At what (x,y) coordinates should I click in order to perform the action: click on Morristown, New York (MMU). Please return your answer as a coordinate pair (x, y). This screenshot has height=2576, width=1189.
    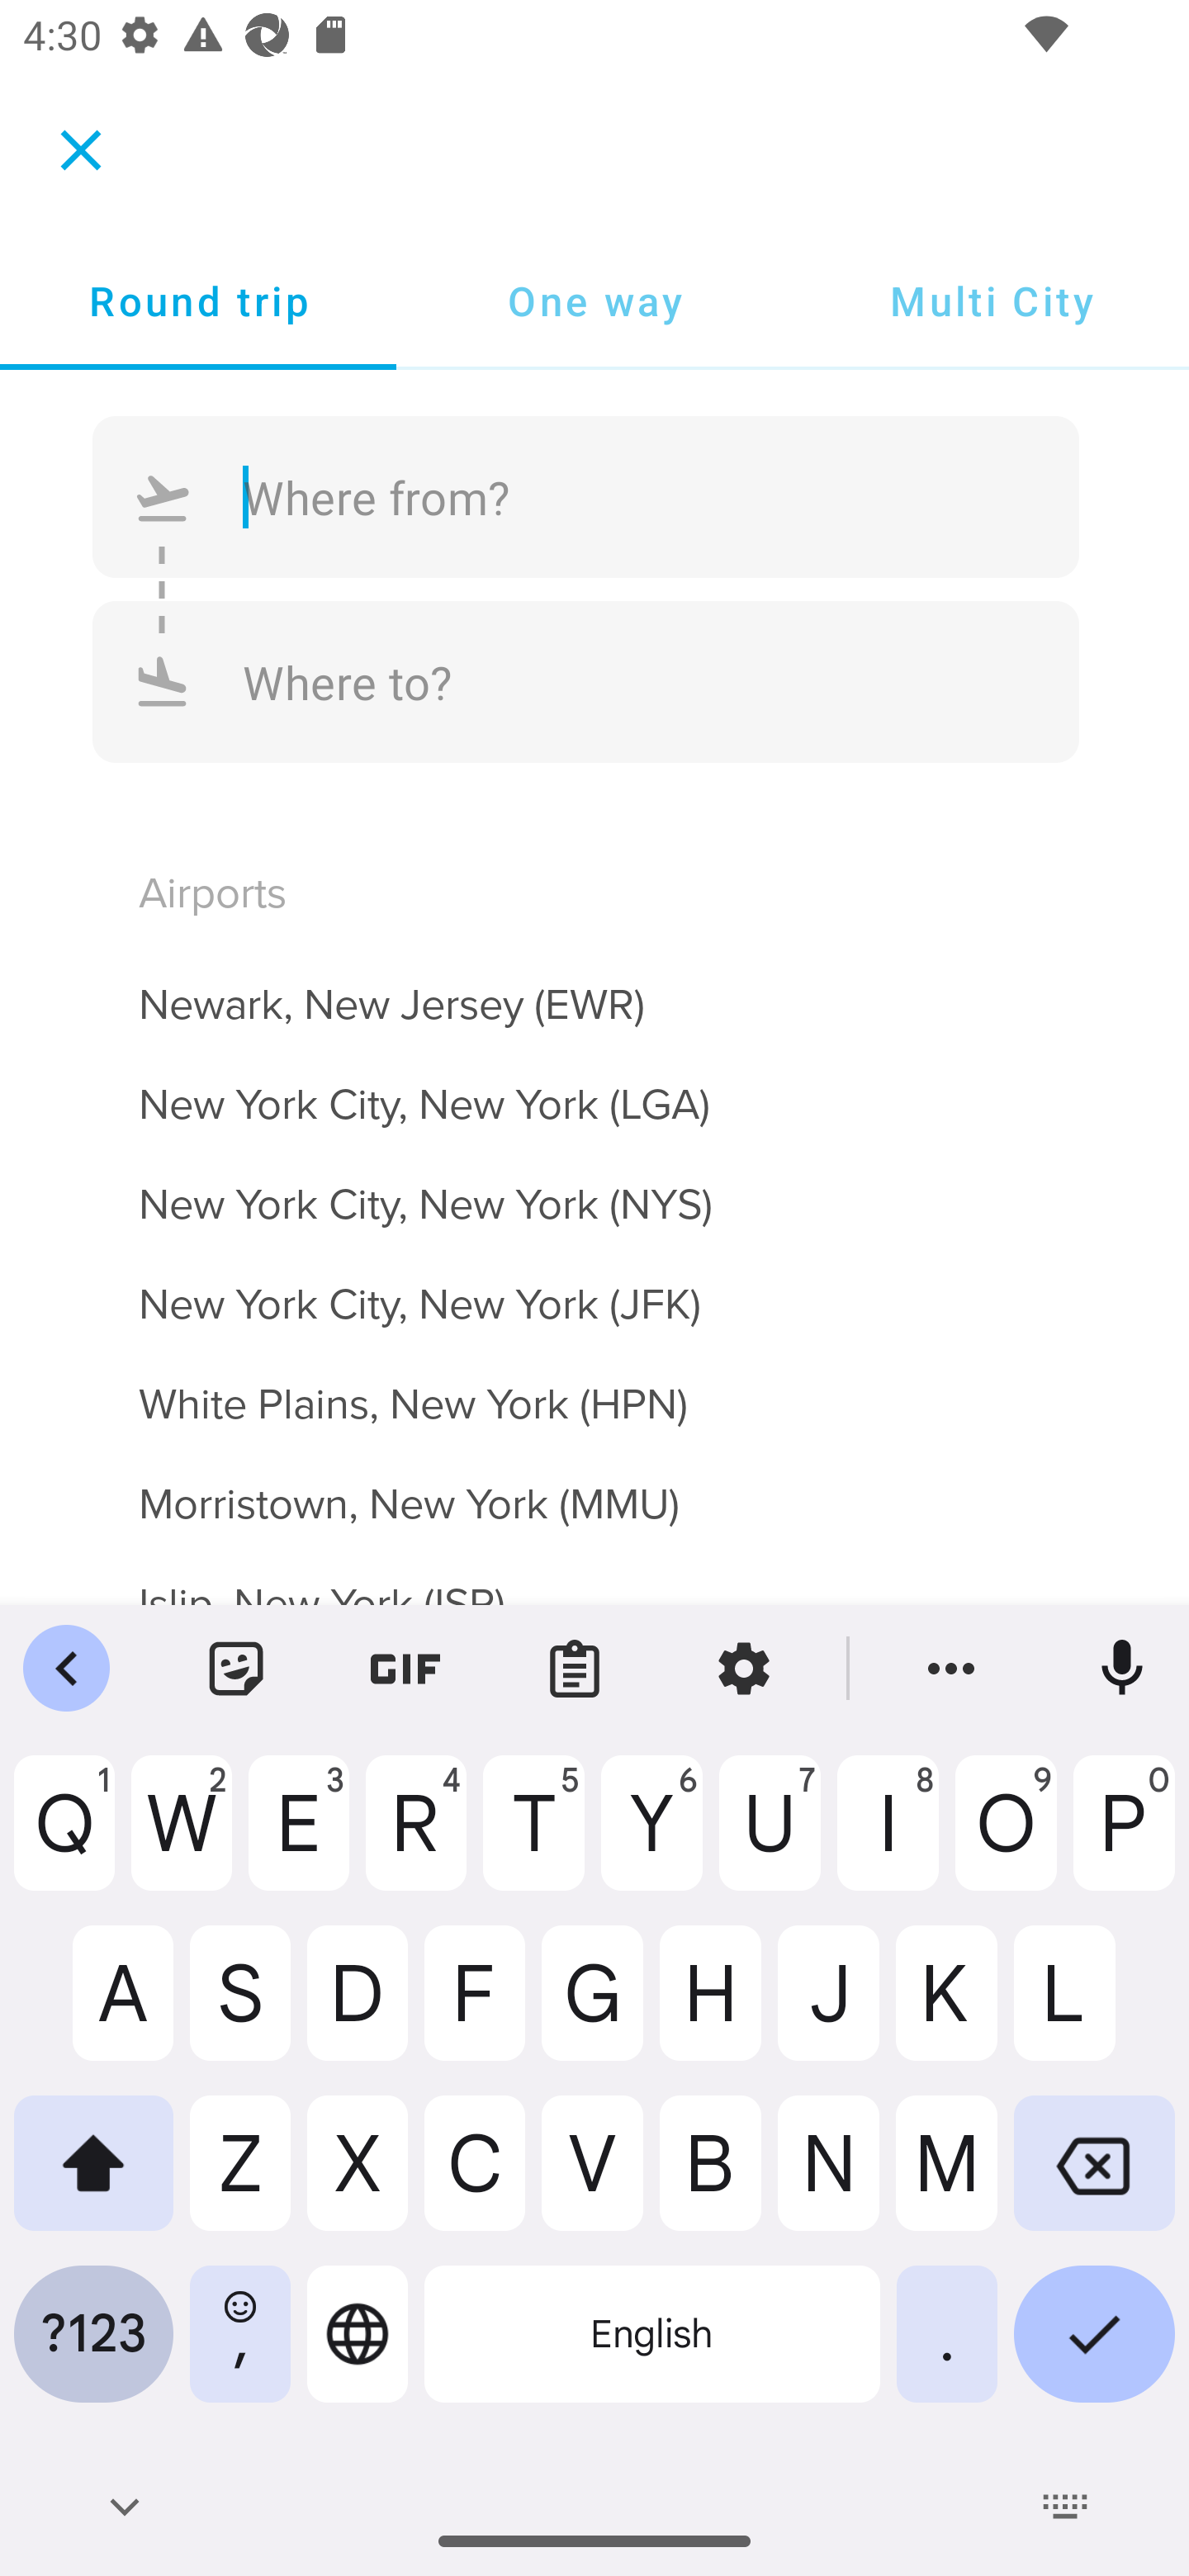
    Looking at the image, I should click on (594, 1485).